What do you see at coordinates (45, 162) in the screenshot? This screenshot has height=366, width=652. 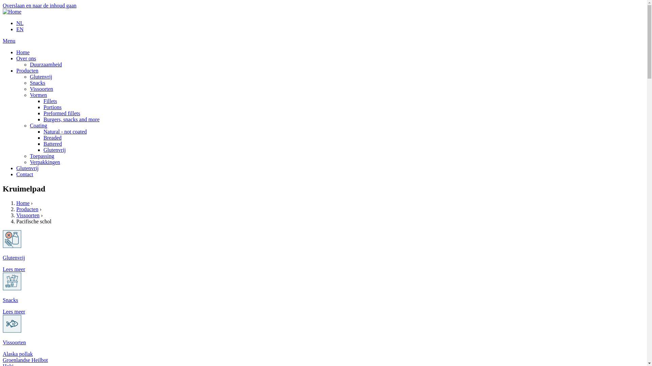 I see `Verpakkingen` at bounding box center [45, 162].